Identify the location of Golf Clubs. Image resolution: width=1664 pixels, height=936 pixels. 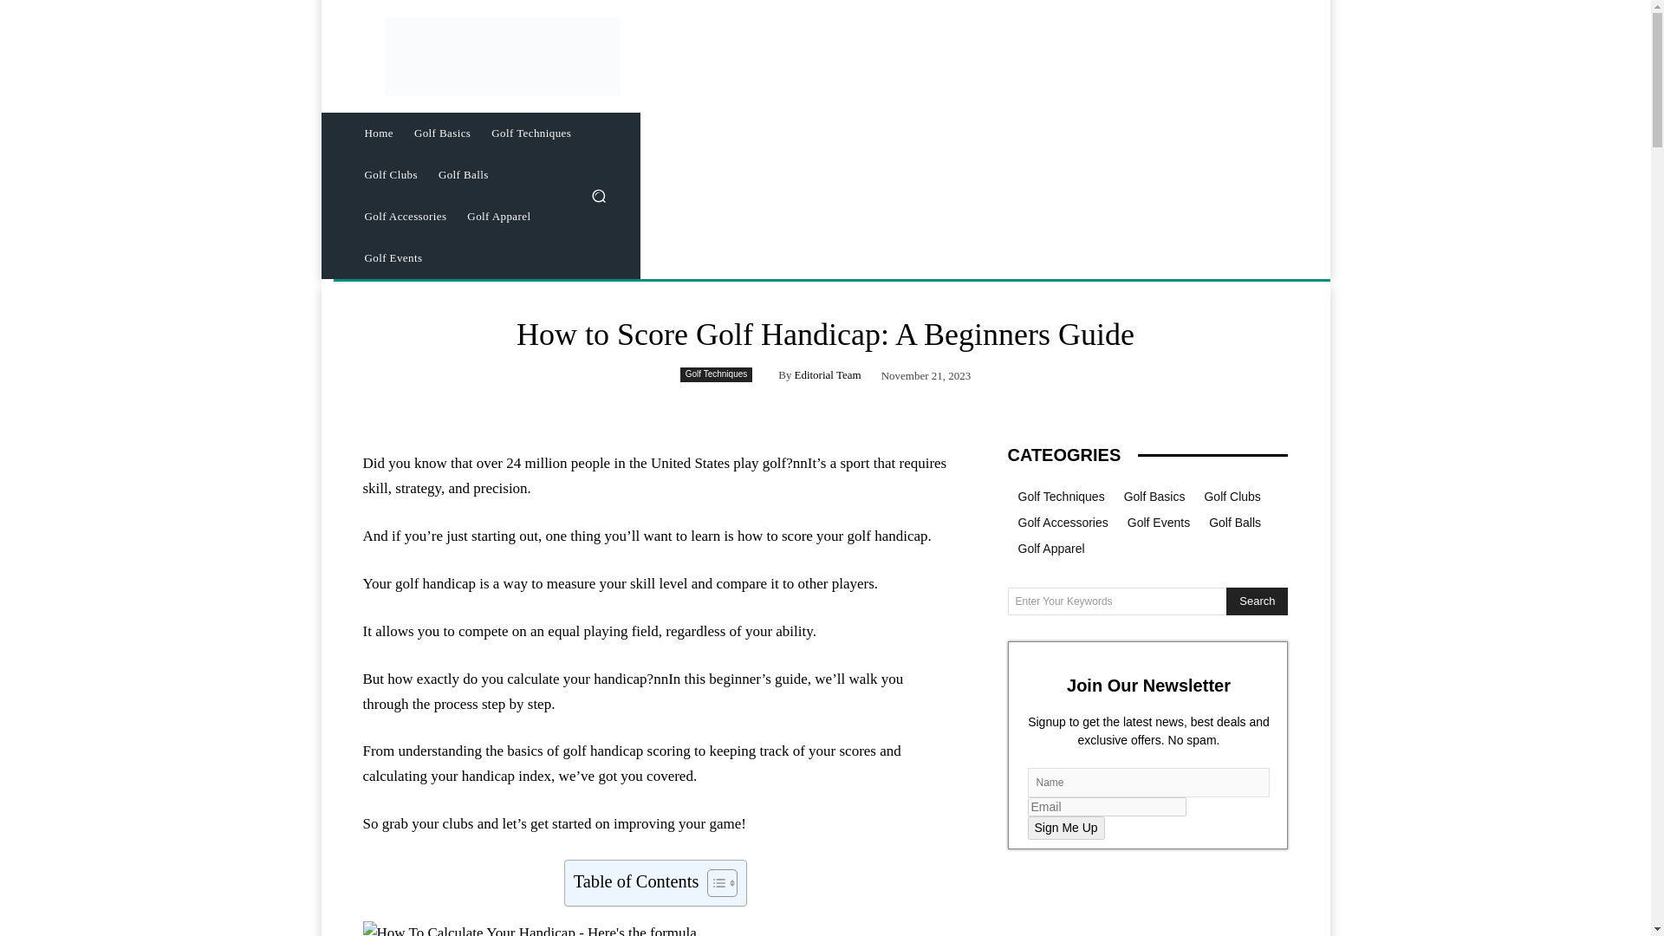
(390, 175).